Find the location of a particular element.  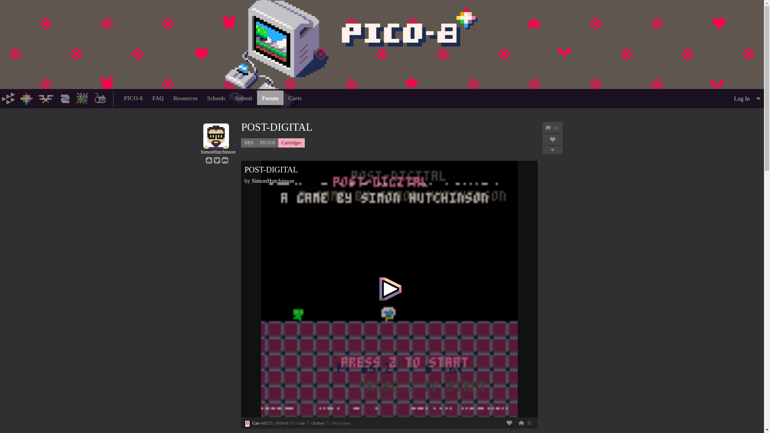

PICO-8 is located at coordinates (26, 98).